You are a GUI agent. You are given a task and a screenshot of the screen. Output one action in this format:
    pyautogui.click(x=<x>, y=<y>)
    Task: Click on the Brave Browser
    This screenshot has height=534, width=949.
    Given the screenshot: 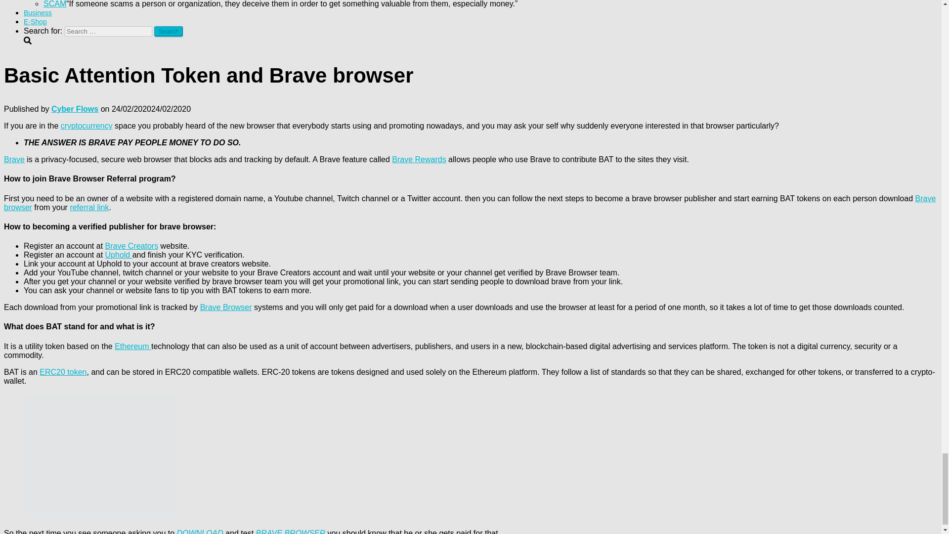 What is the action you would take?
    pyautogui.click(x=226, y=307)
    